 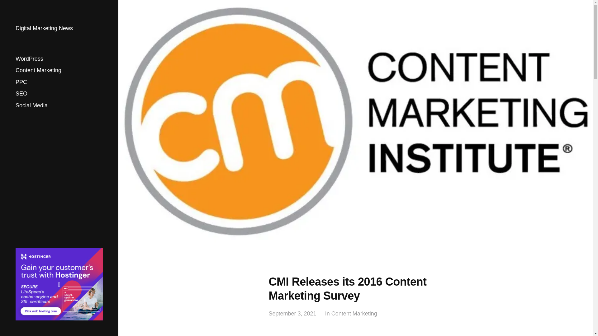 I want to click on September 3, 2021, so click(x=292, y=314).